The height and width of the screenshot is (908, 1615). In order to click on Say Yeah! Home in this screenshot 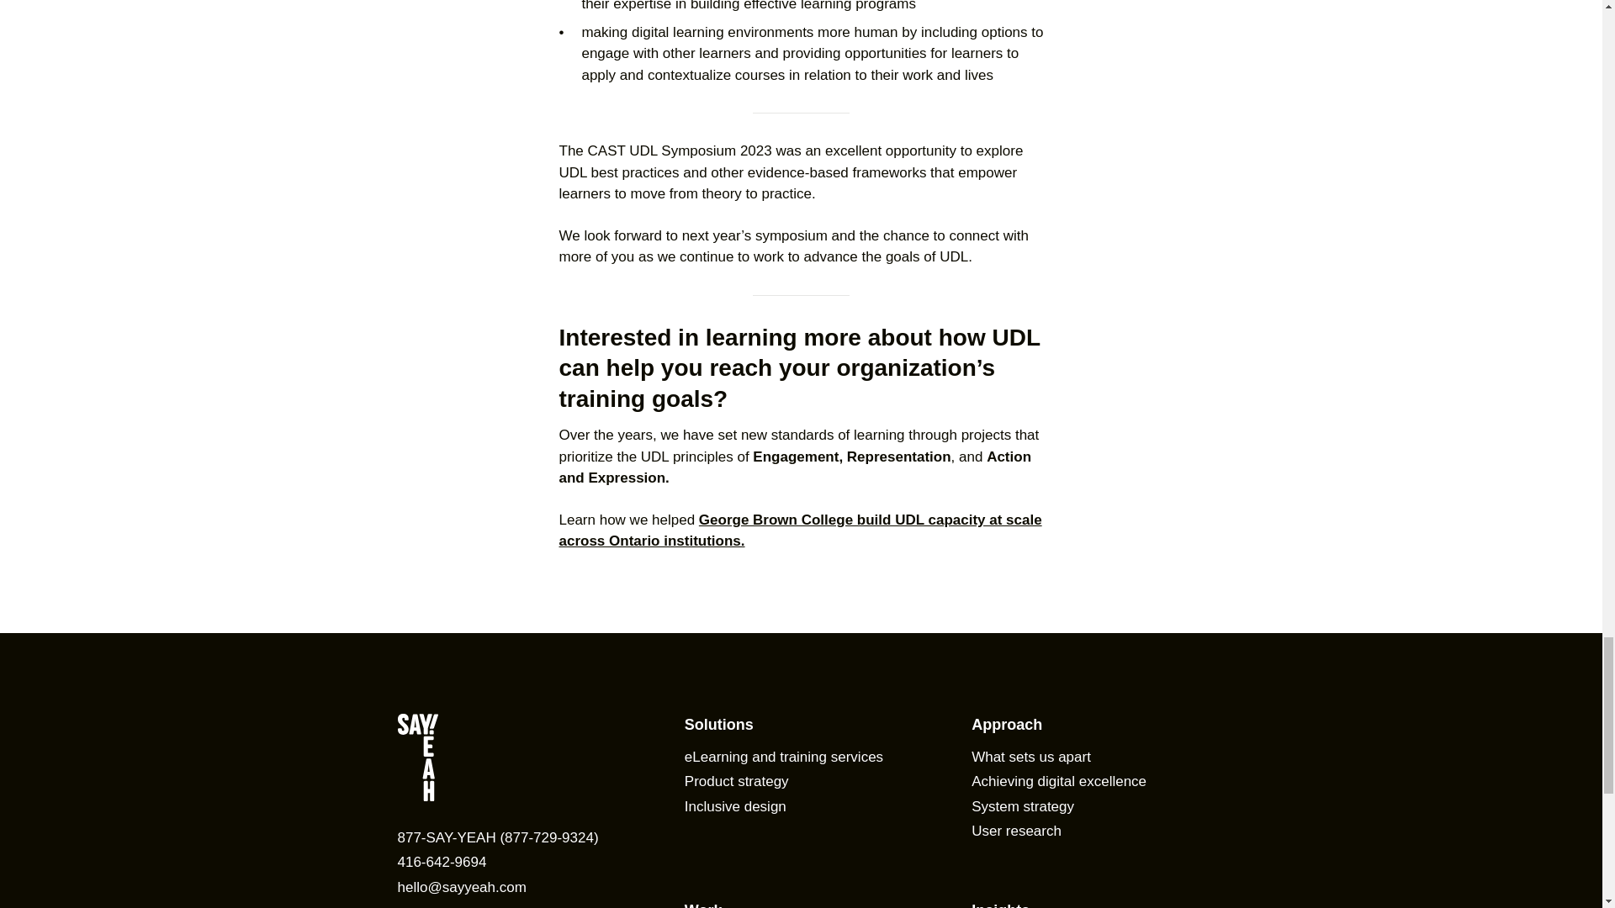, I will do `click(513, 760)`.